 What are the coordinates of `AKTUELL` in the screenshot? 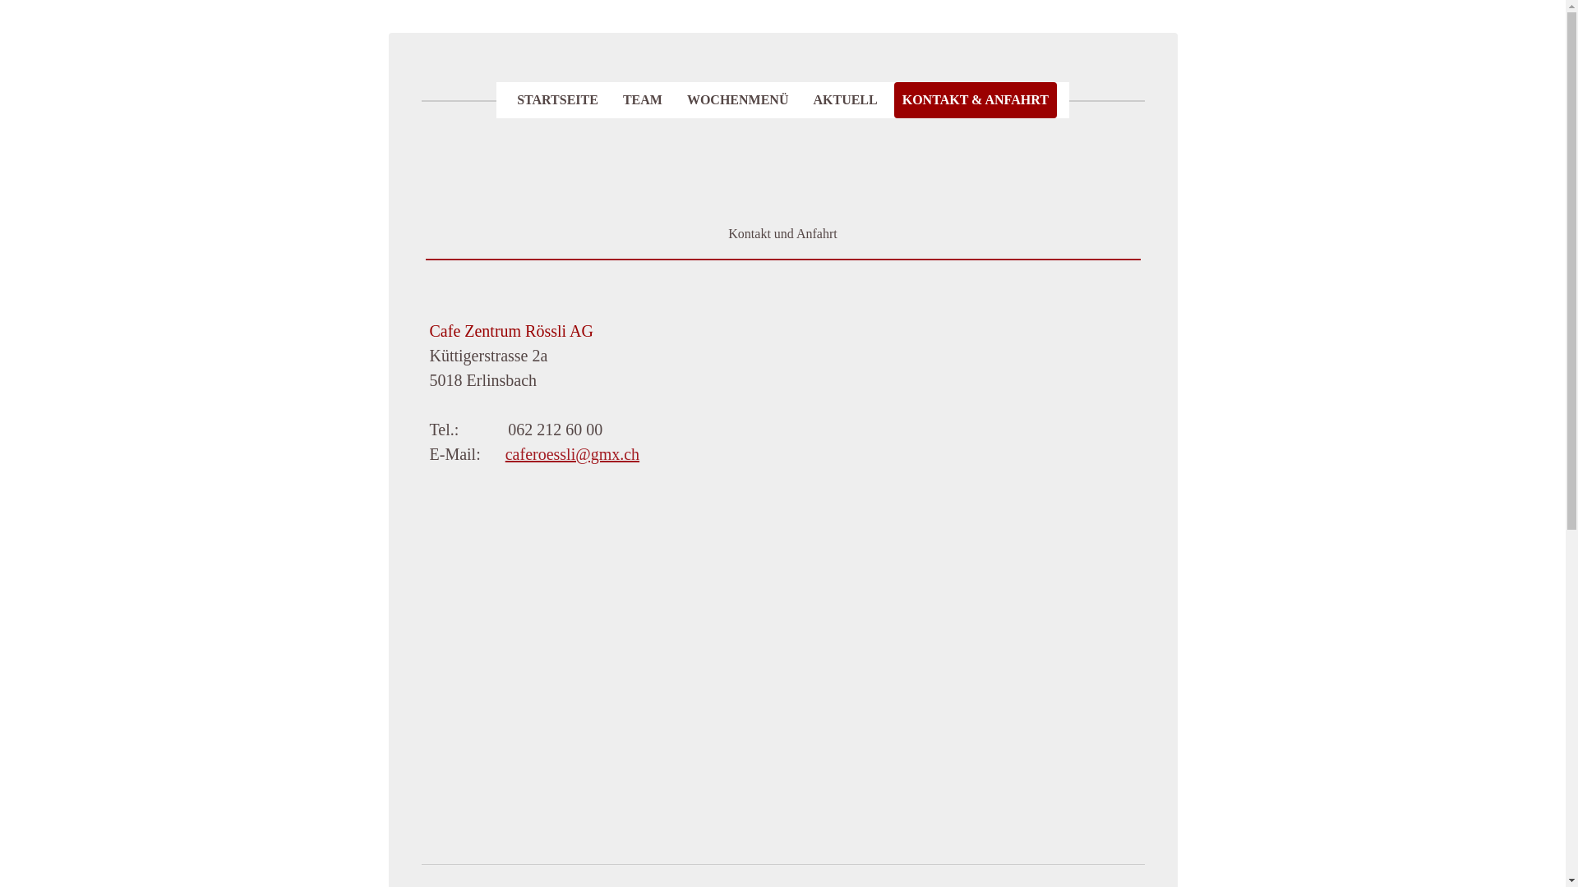 It's located at (845, 100).